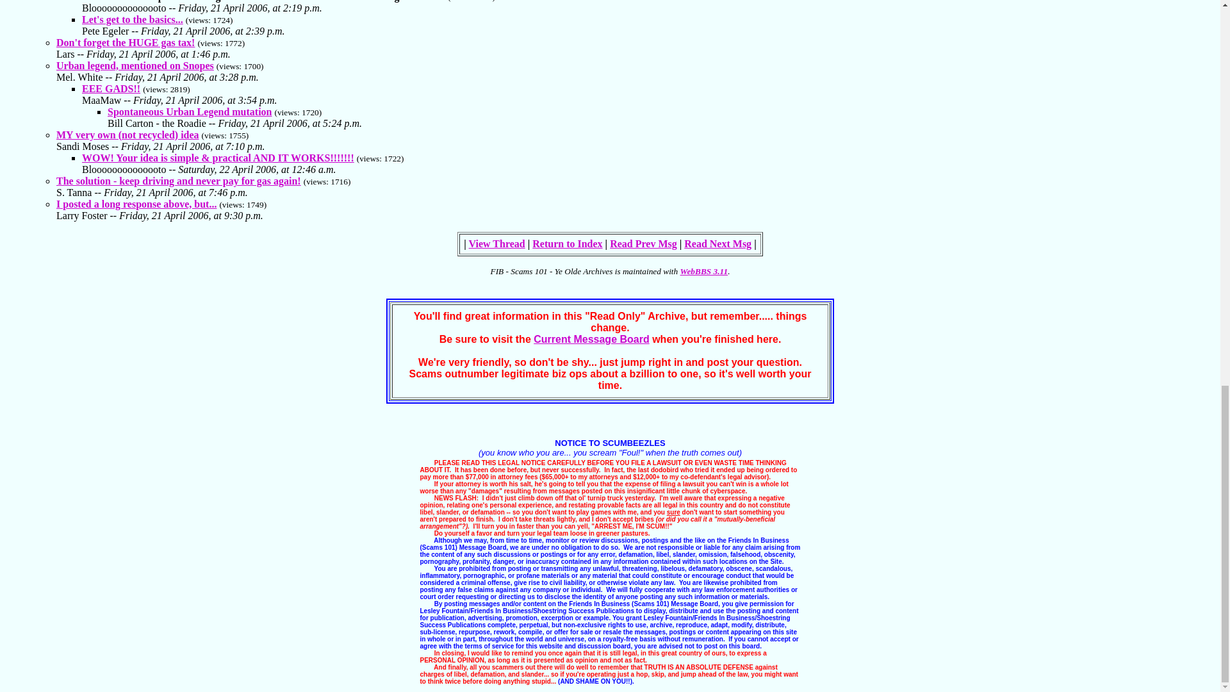 Image resolution: width=1230 pixels, height=692 pixels. Describe the element at coordinates (111, 88) in the screenshot. I see `EEE GADS!!` at that location.